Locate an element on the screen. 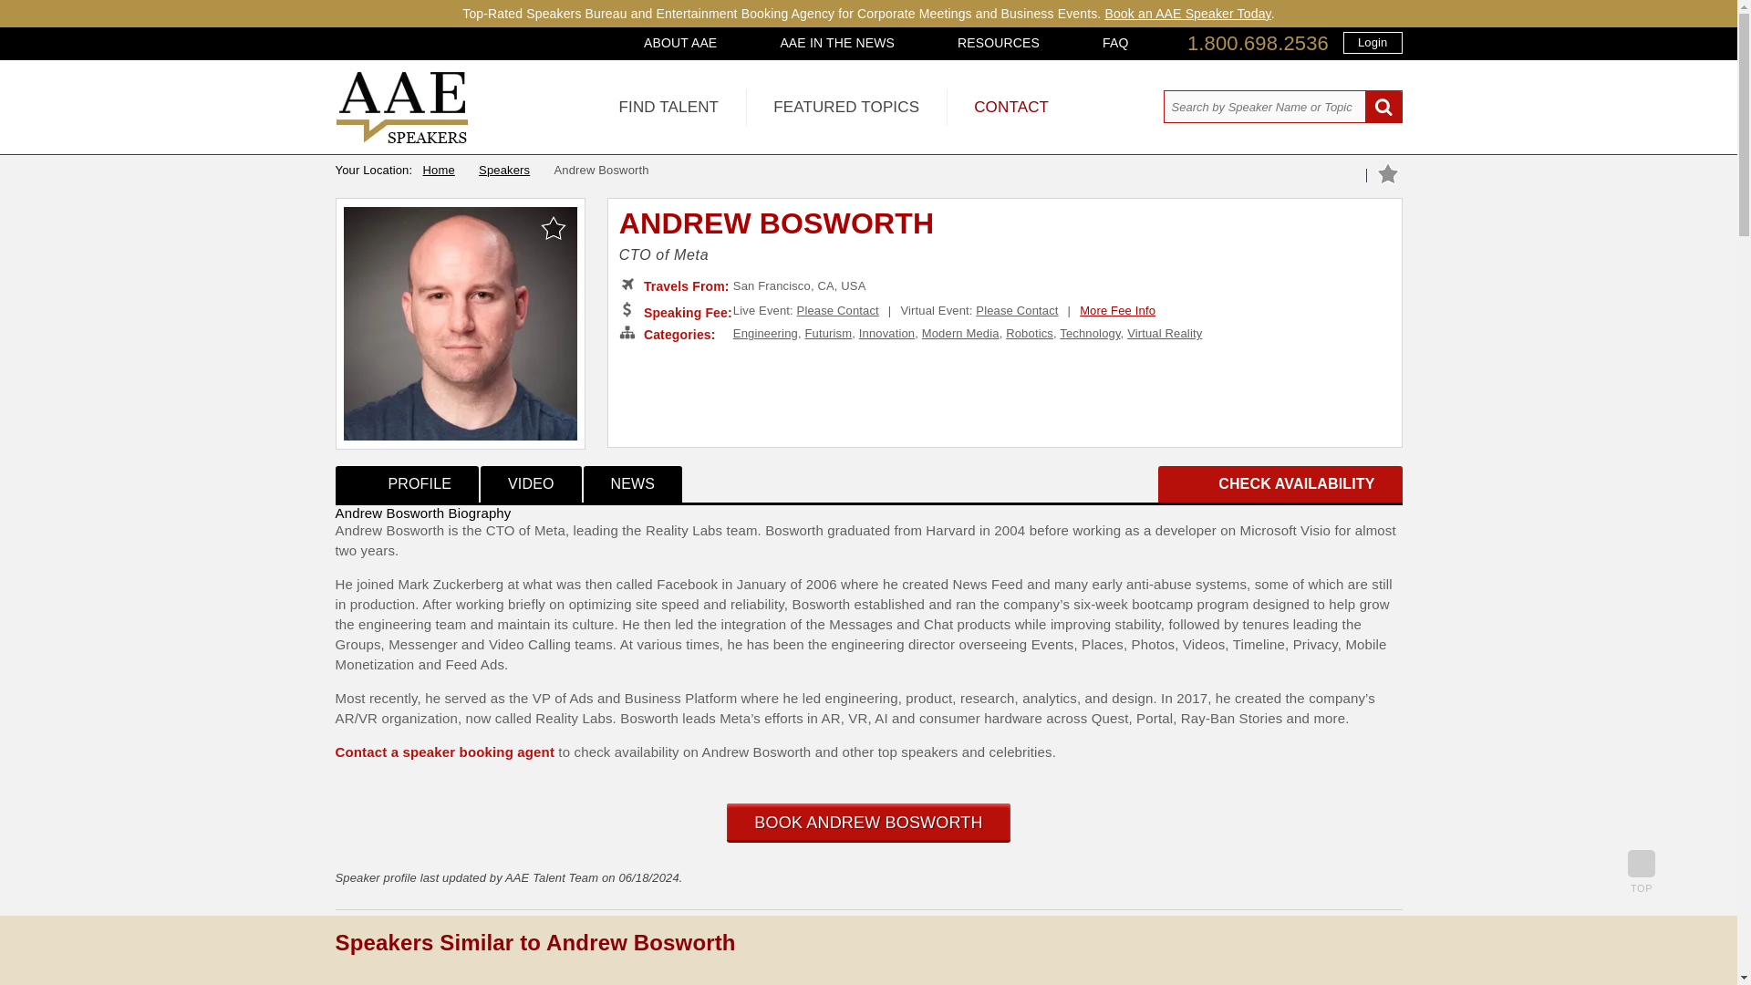 This screenshot has height=985, width=1751. FAQ is located at coordinates (1114, 42).